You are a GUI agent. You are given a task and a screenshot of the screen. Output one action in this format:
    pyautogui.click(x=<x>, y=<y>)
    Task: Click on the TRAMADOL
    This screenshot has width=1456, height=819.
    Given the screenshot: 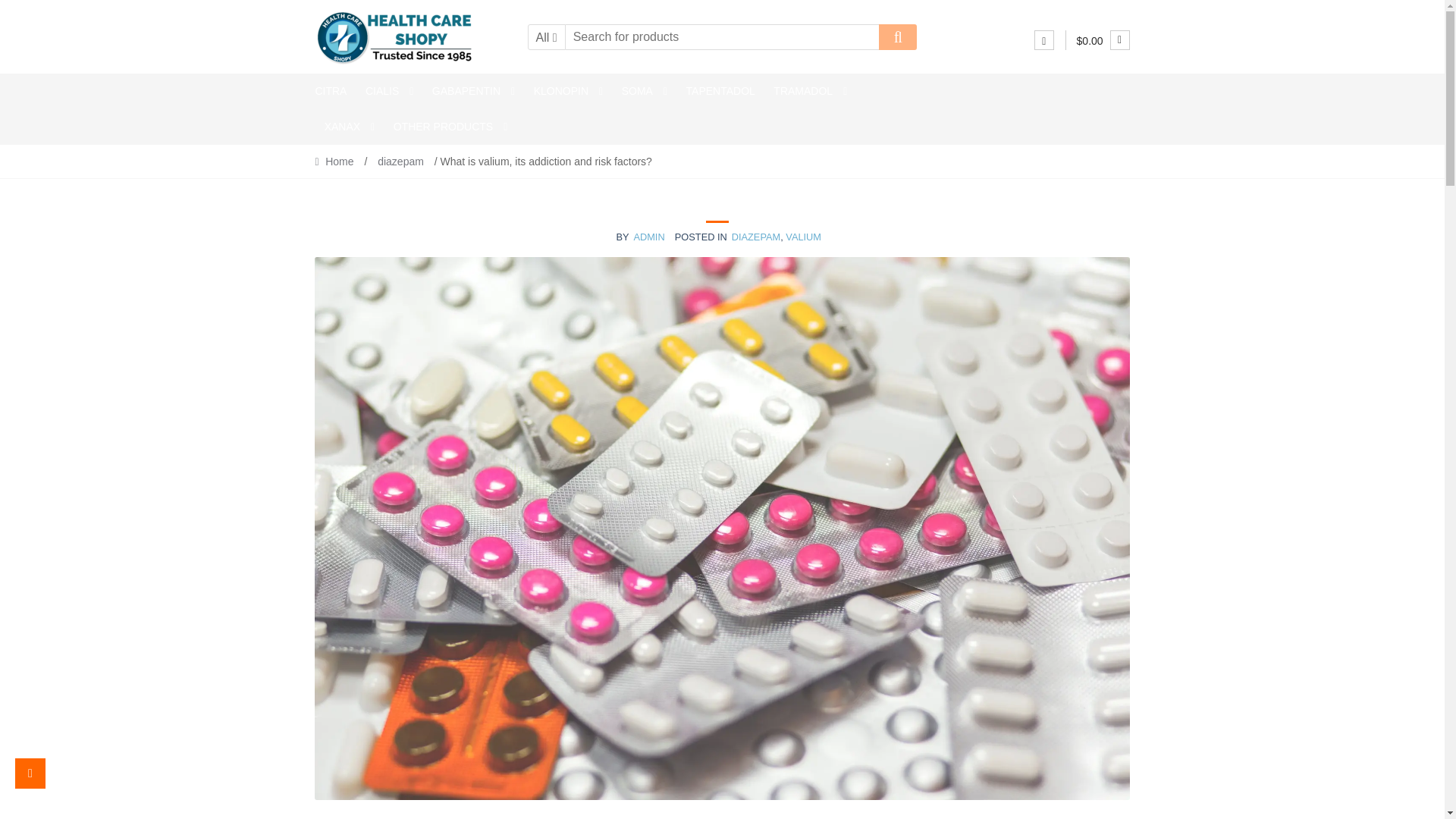 What is the action you would take?
    pyautogui.click(x=810, y=91)
    